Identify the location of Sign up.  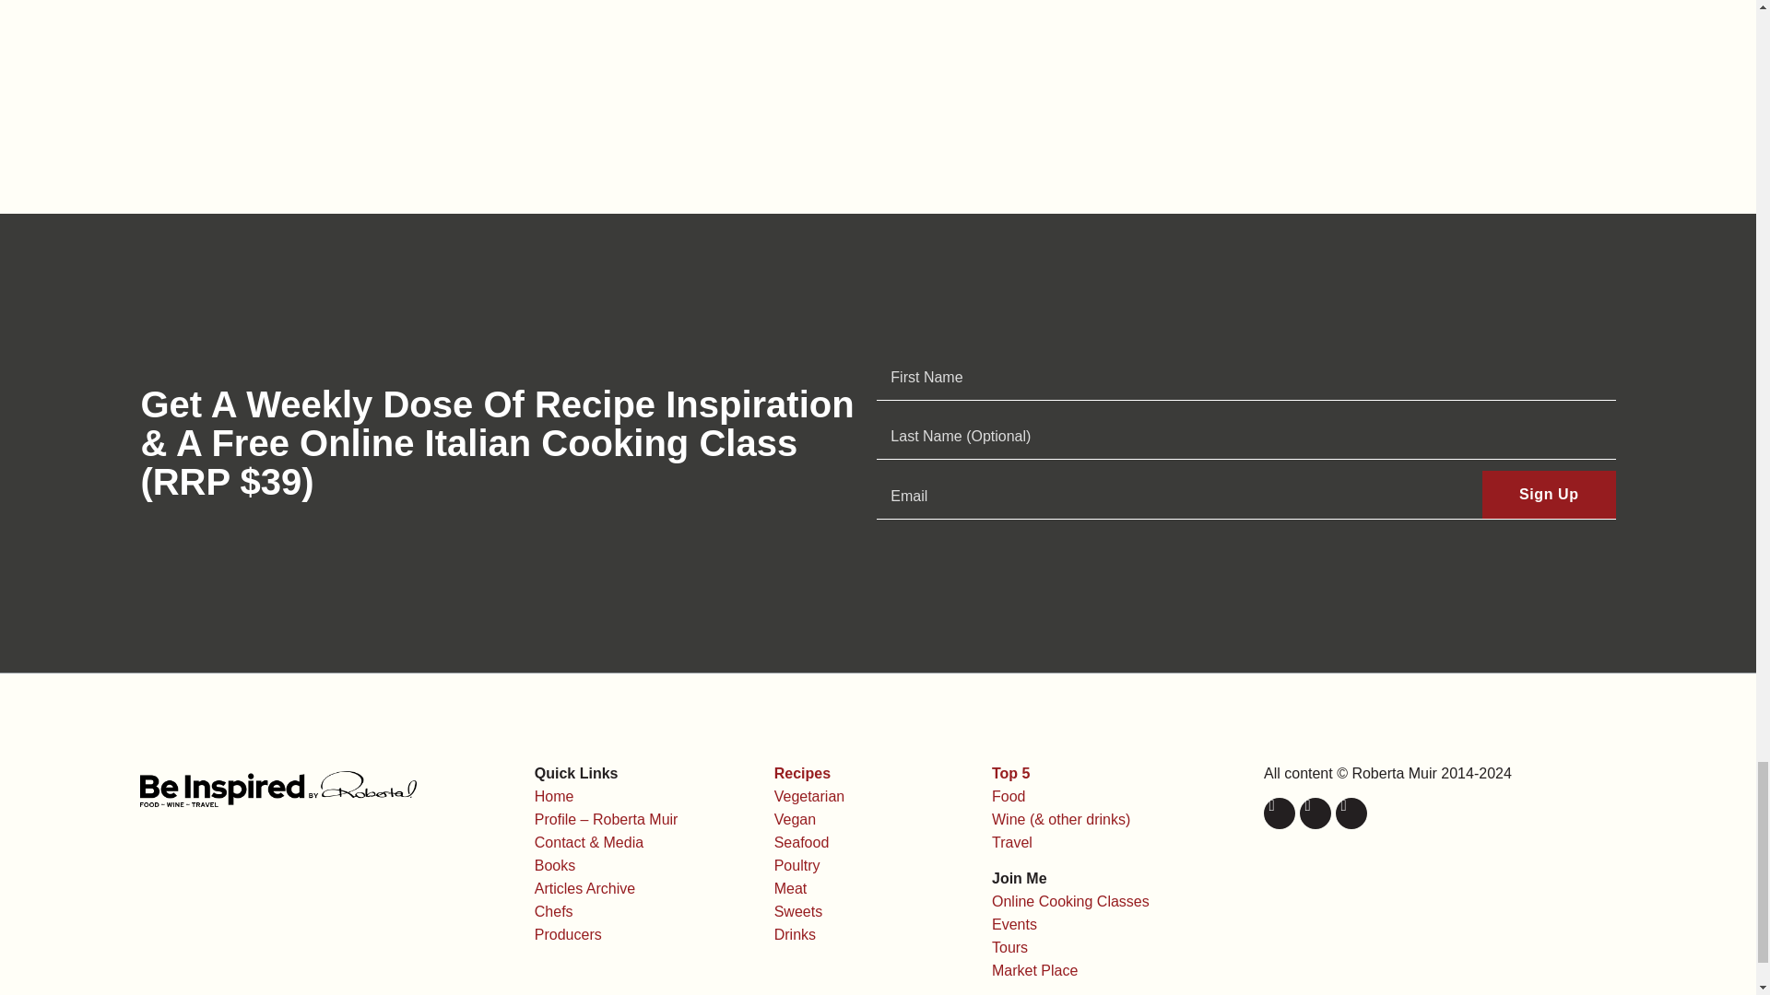
(1549, 494).